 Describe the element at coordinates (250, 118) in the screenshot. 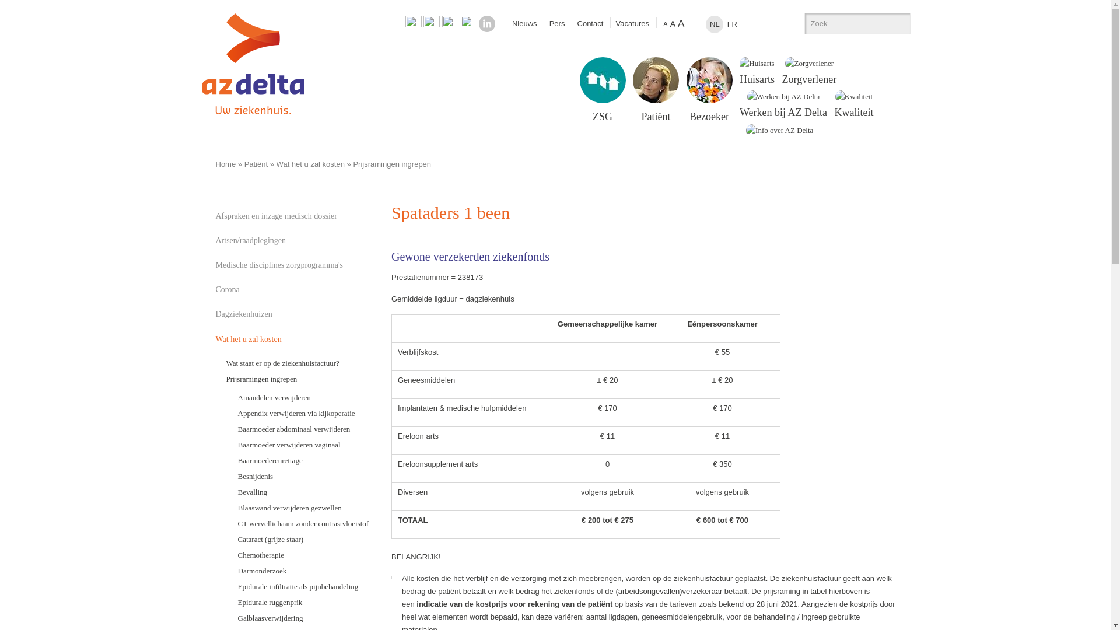

I see `Home` at that location.